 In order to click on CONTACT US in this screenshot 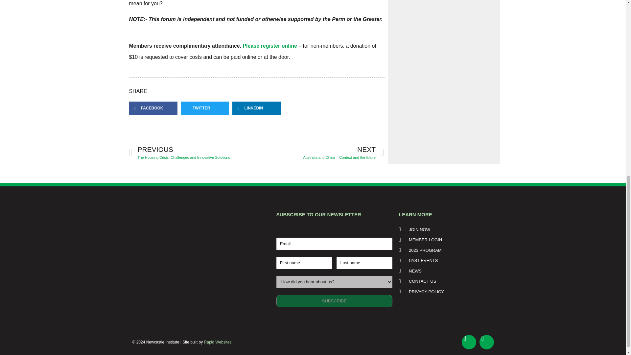, I will do `click(445, 281)`.